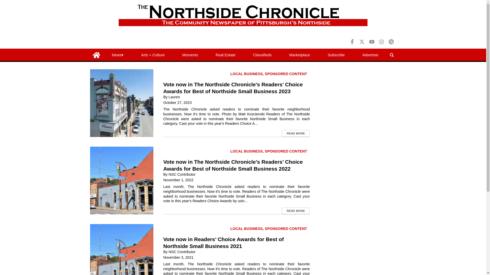 This screenshot has width=490, height=275. What do you see at coordinates (262, 55) in the screenshot?
I see `Classifieds` at bounding box center [262, 55].